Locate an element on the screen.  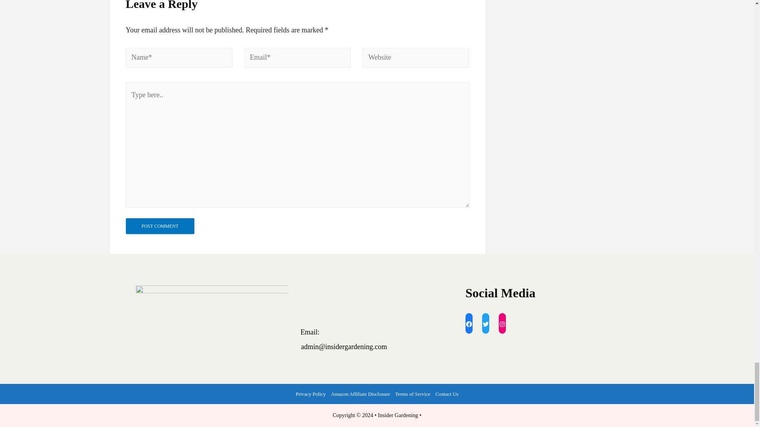
Amazon Affiliate Disclosure is located at coordinates (360, 394).